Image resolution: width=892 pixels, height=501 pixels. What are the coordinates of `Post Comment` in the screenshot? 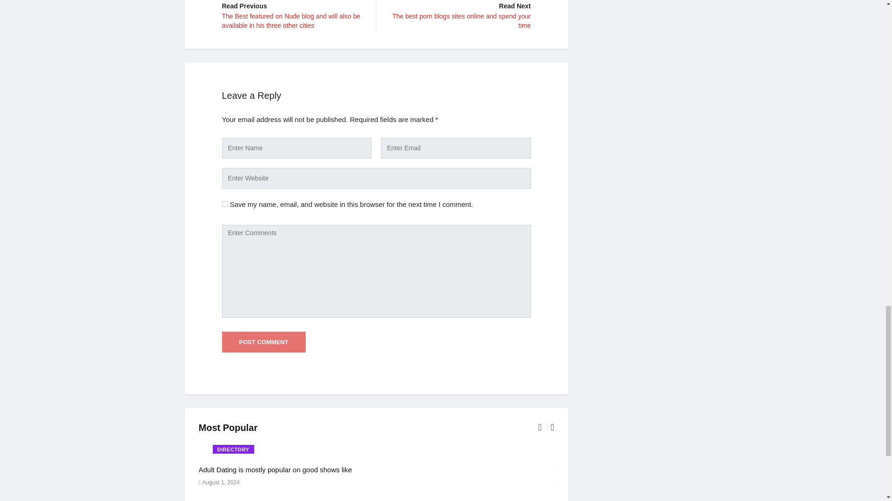 It's located at (264, 342).